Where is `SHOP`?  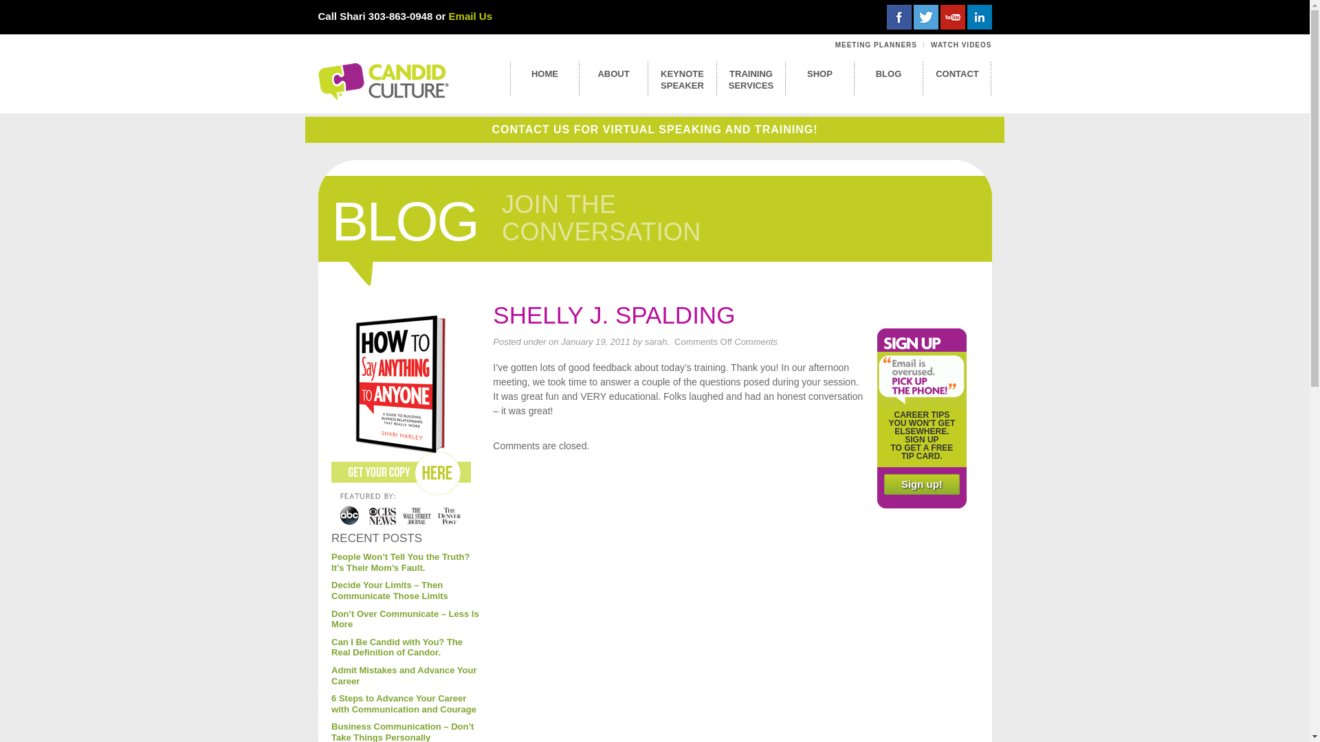 SHOP is located at coordinates (819, 70).